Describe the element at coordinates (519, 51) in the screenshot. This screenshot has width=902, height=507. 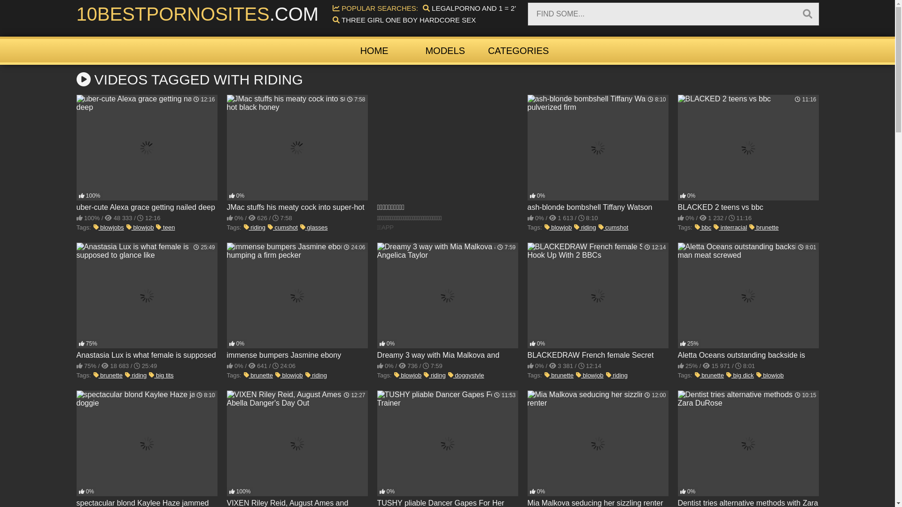
I see `CATEGORIES` at that location.